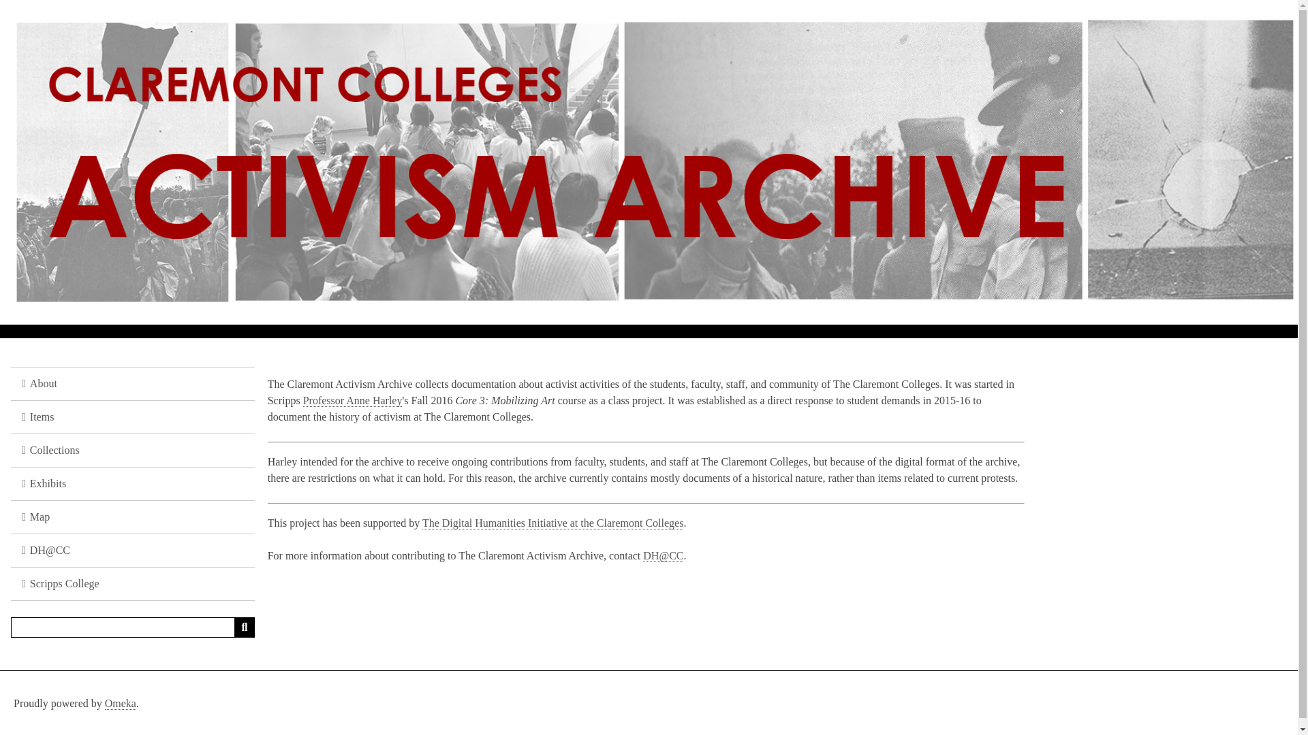 The width and height of the screenshot is (1308, 735). Describe the element at coordinates (552, 523) in the screenshot. I see `The Digital Humanities Initiative at the Claremont Colleges` at that location.